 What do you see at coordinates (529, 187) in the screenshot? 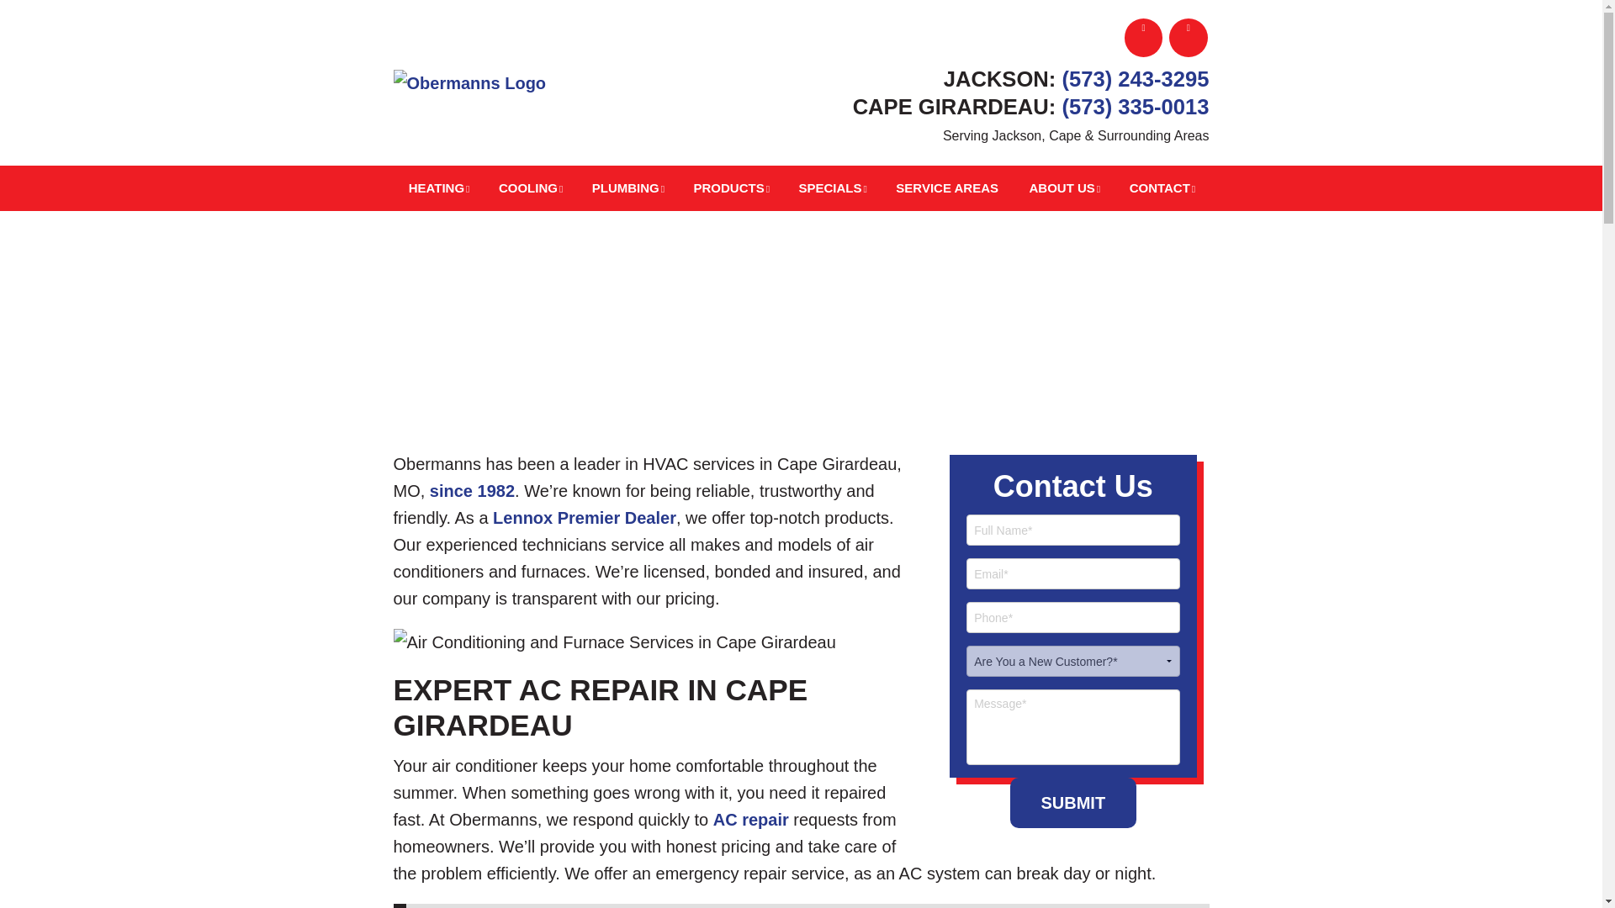
I see `COOLING` at bounding box center [529, 187].